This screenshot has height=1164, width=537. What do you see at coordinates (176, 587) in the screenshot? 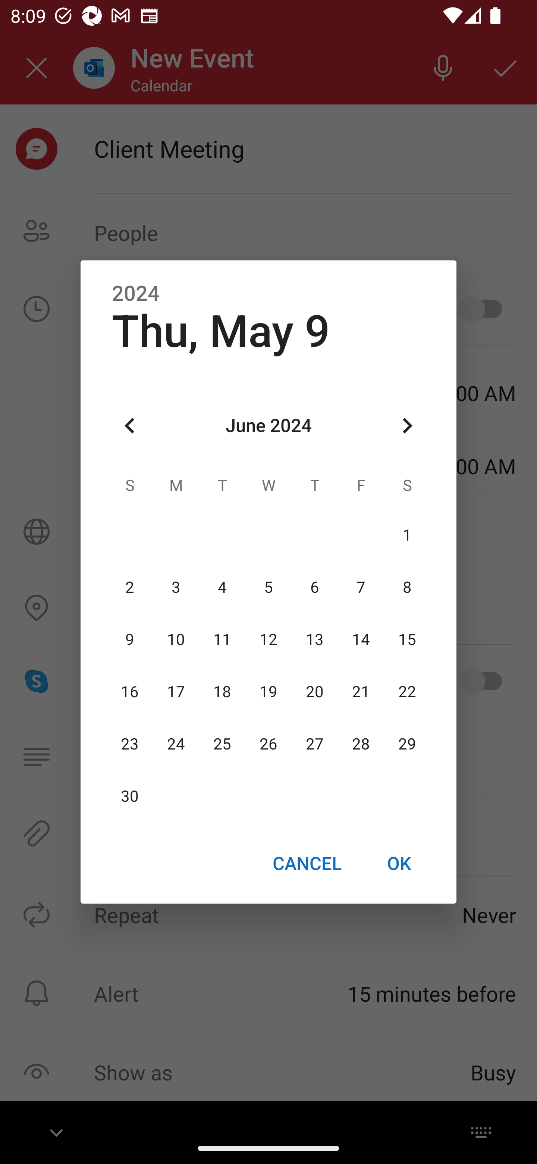
I see `3 03 June 2024` at bounding box center [176, 587].